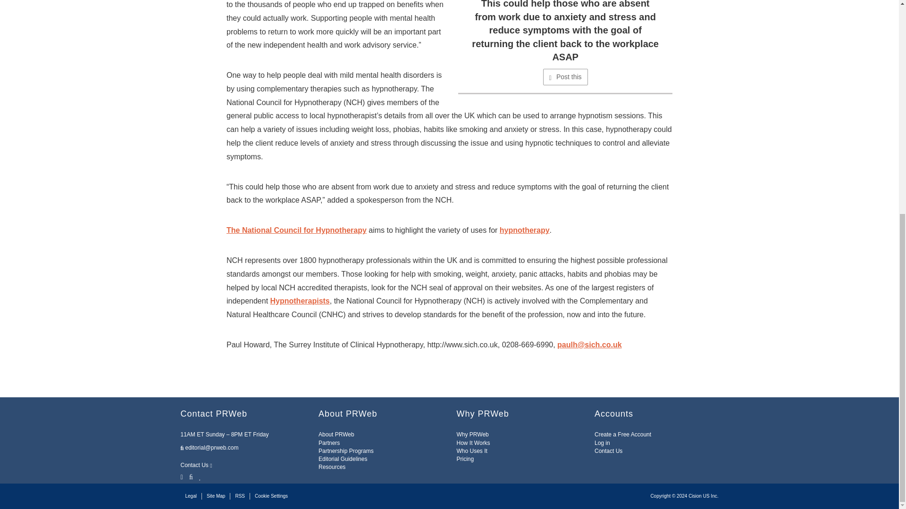 This screenshot has height=509, width=906. What do you see at coordinates (473, 434) in the screenshot?
I see `Why PRWeb` at bounding box center [473, 434].